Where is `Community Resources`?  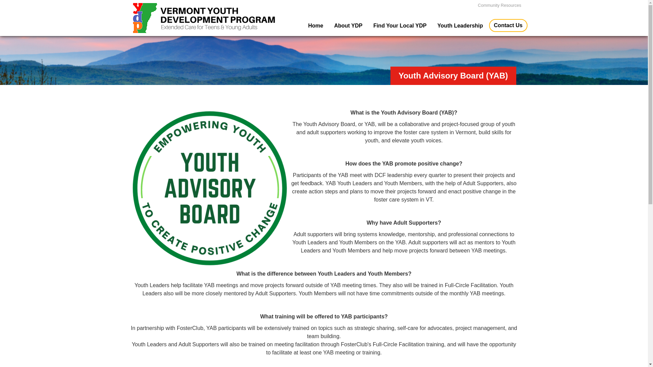
Community Resources is located at coordinates (499, 5).